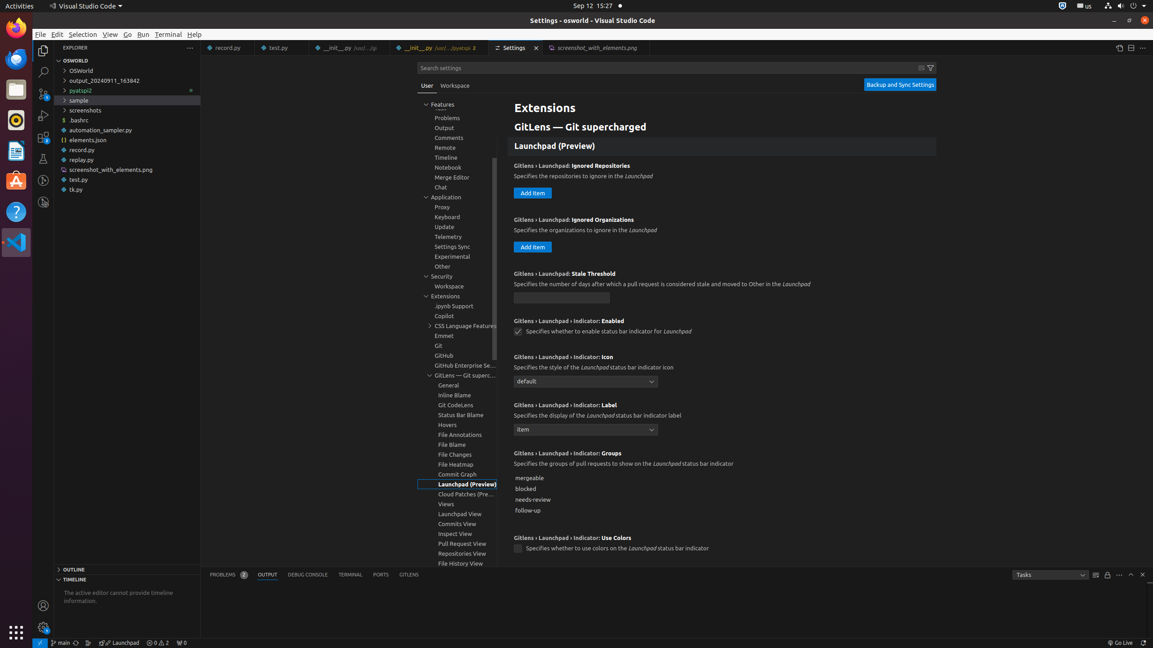  What do you see at coordinates (350, 575) in the screenshot?
I see `Terminal (Ctrl+`)` at bounding box center [350, 575].